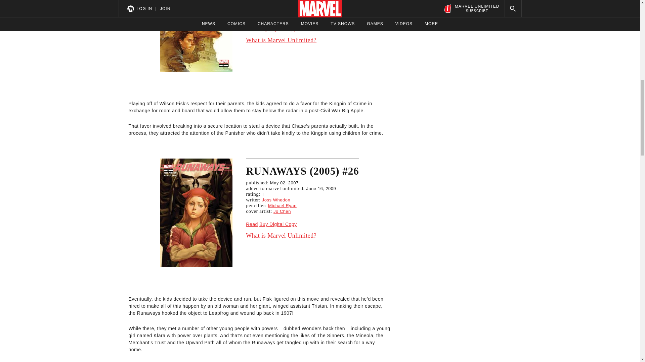 The image size is (645, 362). What do you see at coordinates (282, 10) in the screenshot?
I see `Michael Ryan` at bounding box center [282, 10].